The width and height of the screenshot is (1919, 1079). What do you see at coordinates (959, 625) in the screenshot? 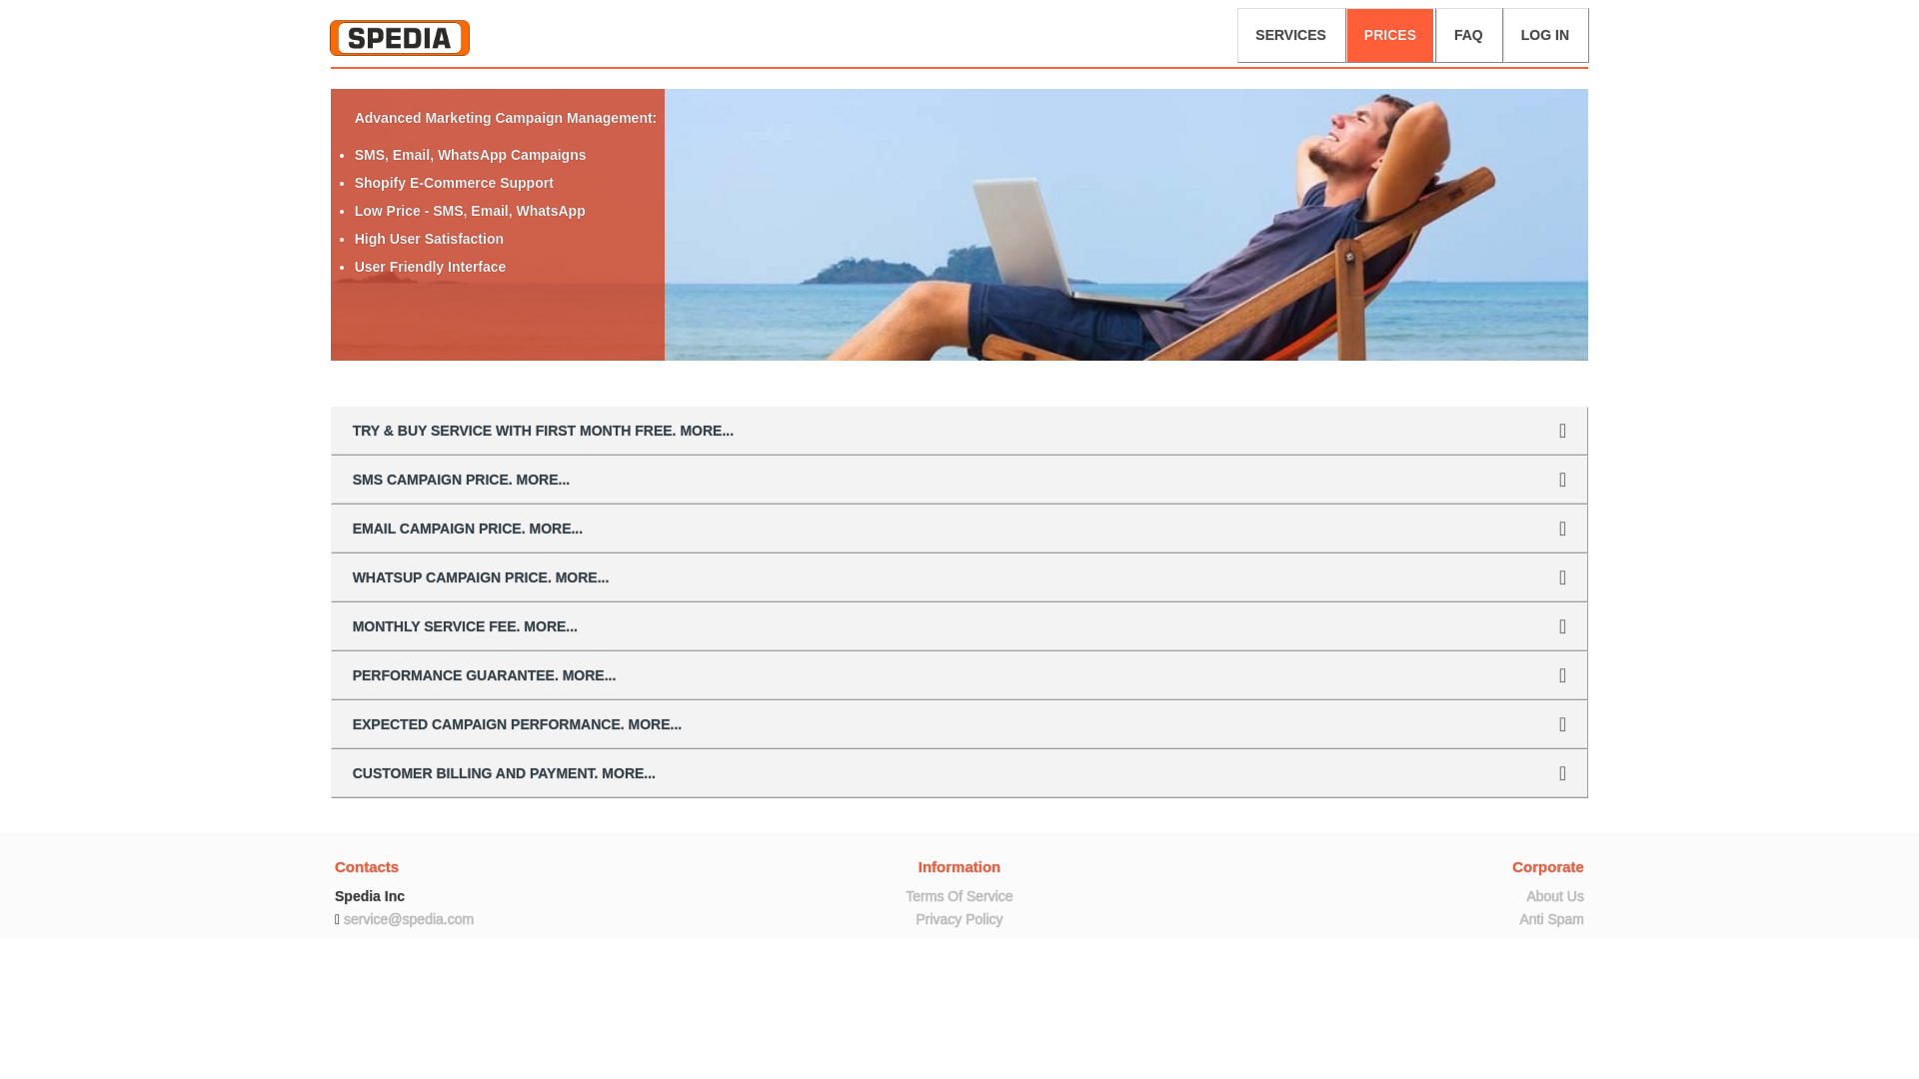
I see `MONTHLY SERVICE FEE. MORE...` at bounding box center [959, 625].